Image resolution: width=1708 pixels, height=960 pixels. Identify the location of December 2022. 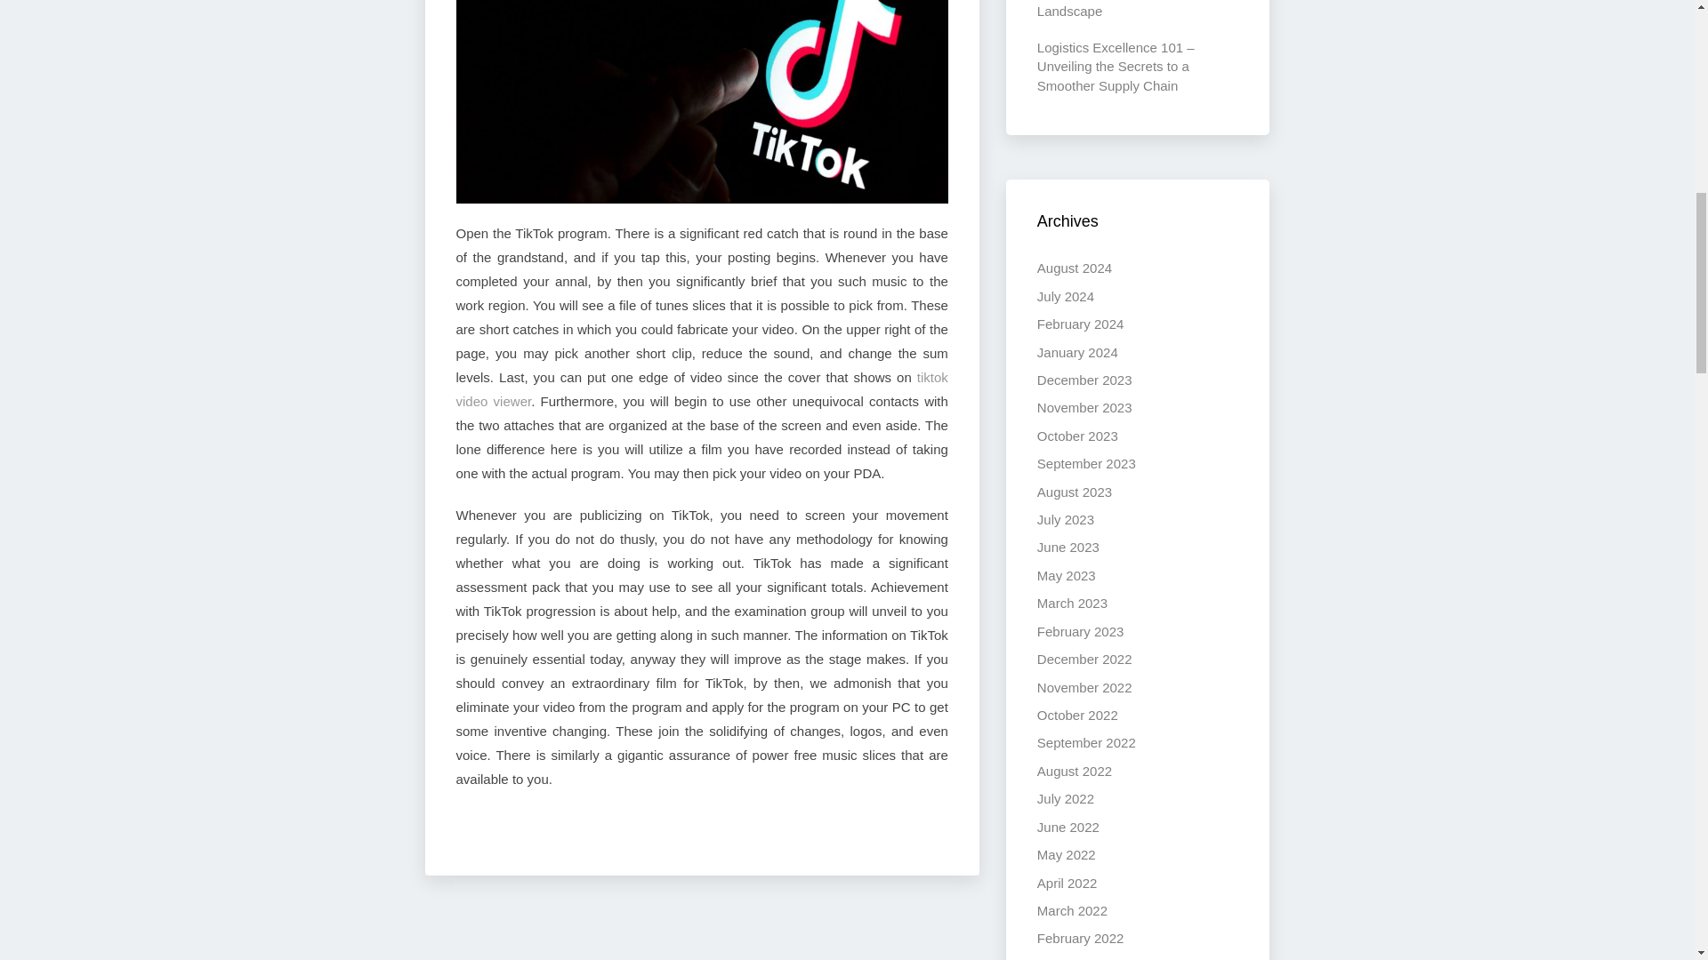
(1084, 659).